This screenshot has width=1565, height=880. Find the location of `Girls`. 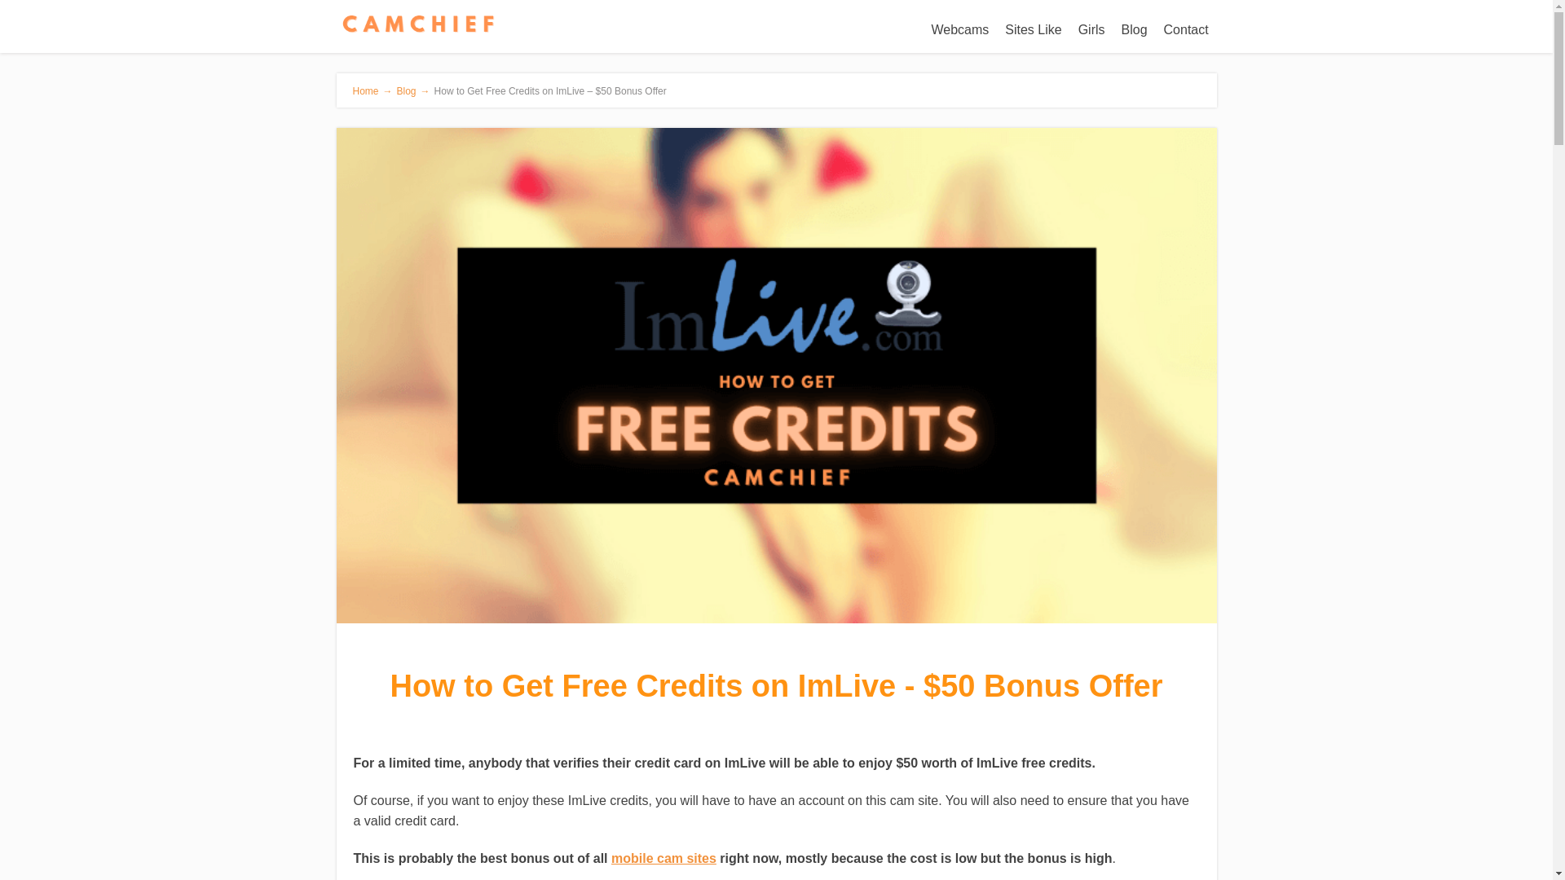

Girls is located at coordinates (1091, 30).